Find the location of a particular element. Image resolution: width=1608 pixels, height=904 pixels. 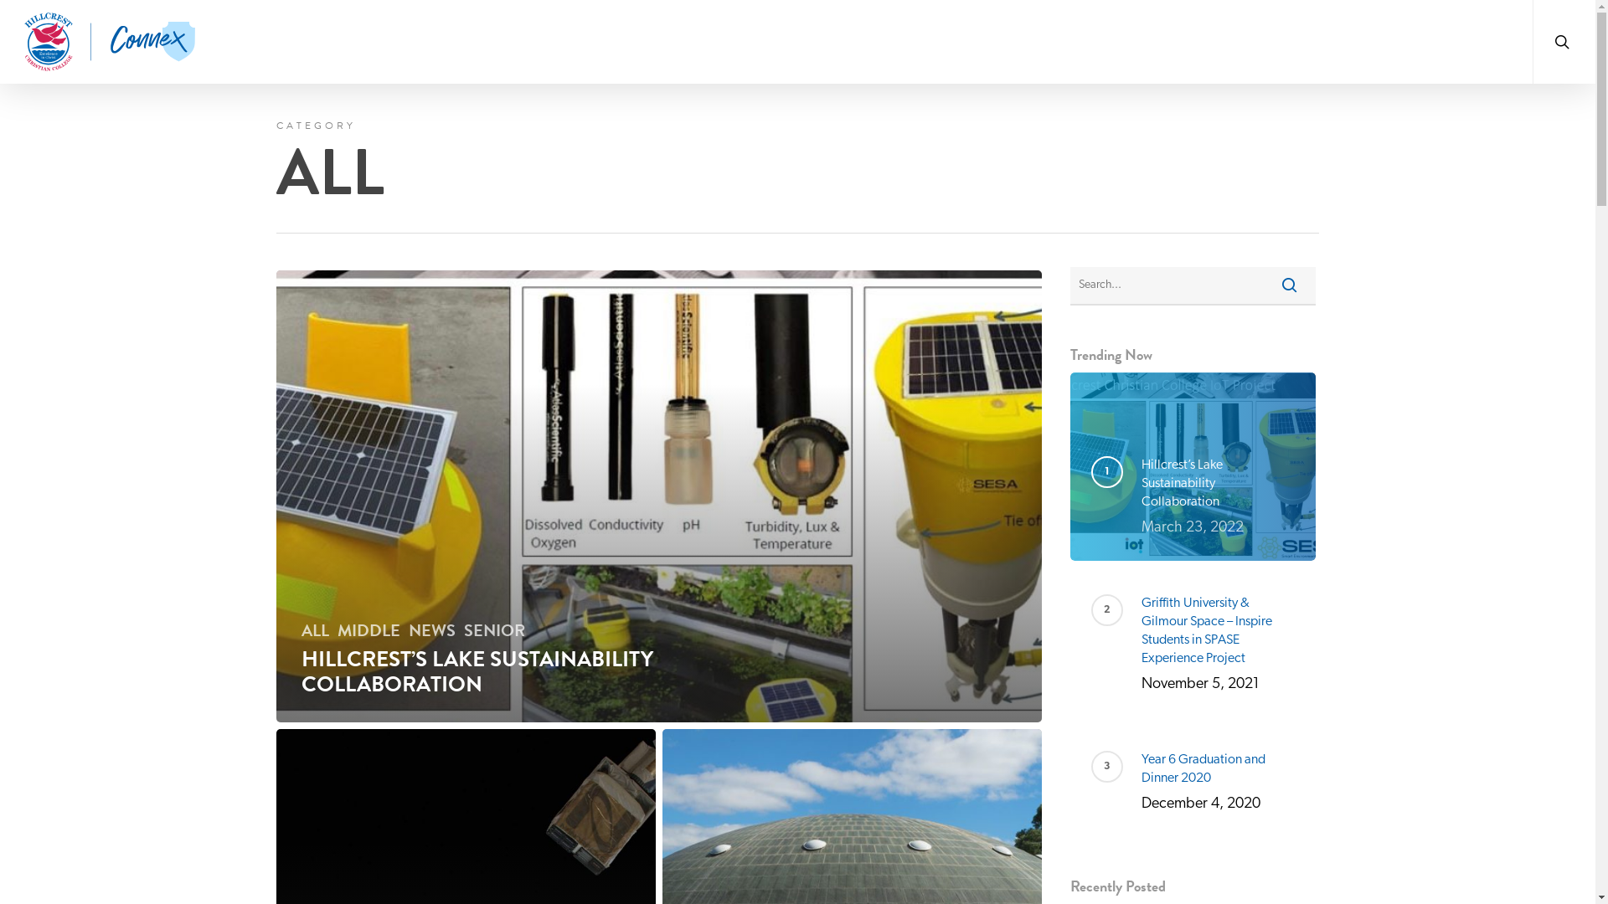

Year 6 Graduation and Dinner 2020
December 4, 2020 is located at coordinates (1218, 783).